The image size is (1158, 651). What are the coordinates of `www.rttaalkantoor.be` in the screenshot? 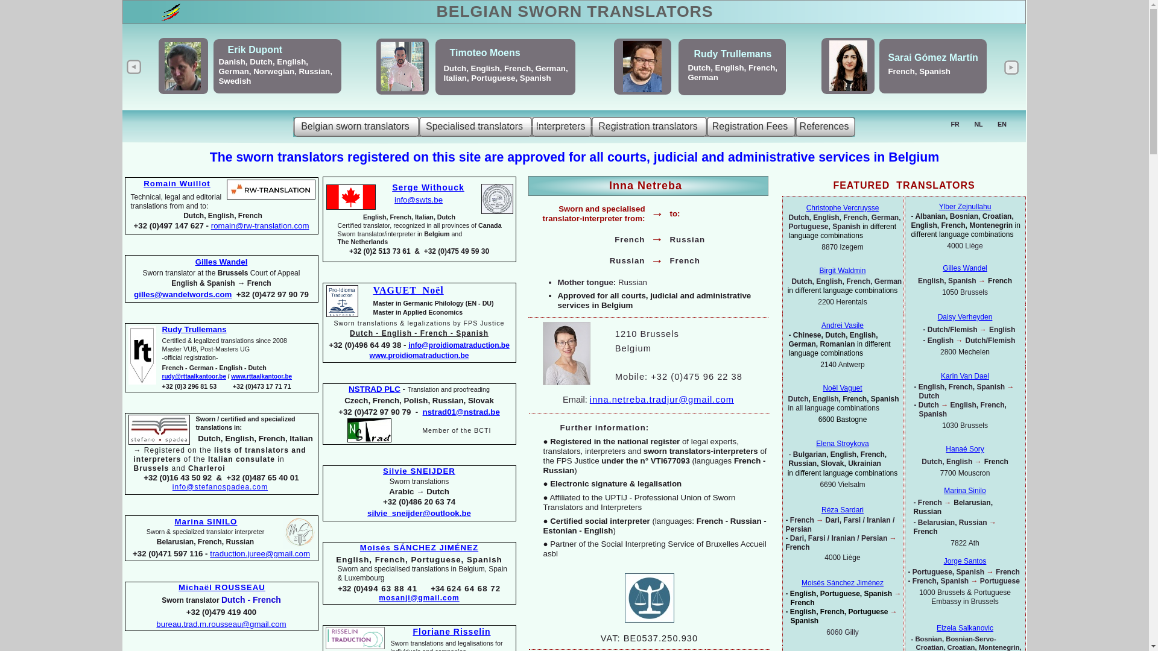 It's located at (262, 376).